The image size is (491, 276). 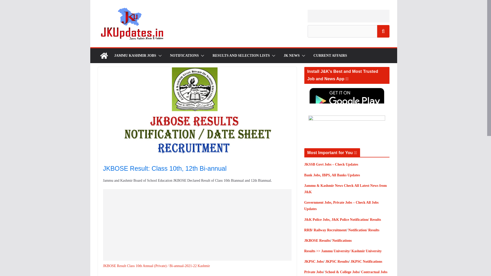 I want to click on JAMMU KASHMIR JOBS, so click(x=135, y=56).